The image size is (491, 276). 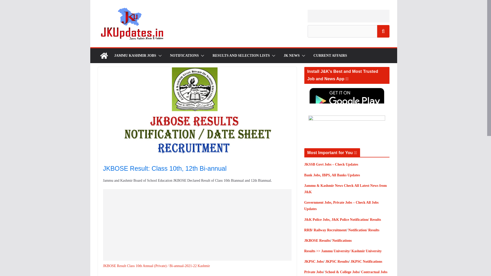 I want to click on JAMMU KASHMIR JOBS, so click(x=135, y=56).